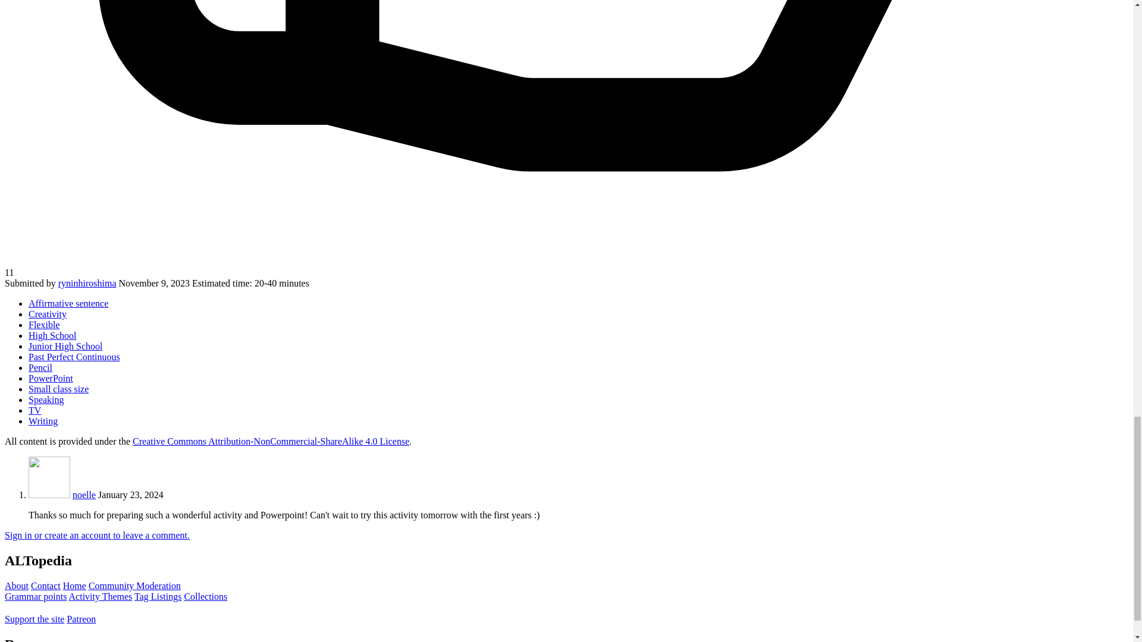 This screenshot has width=1142, height=642. Describe the element at coordinates (34, 410) in the screenshot. I see `TV` at that location.